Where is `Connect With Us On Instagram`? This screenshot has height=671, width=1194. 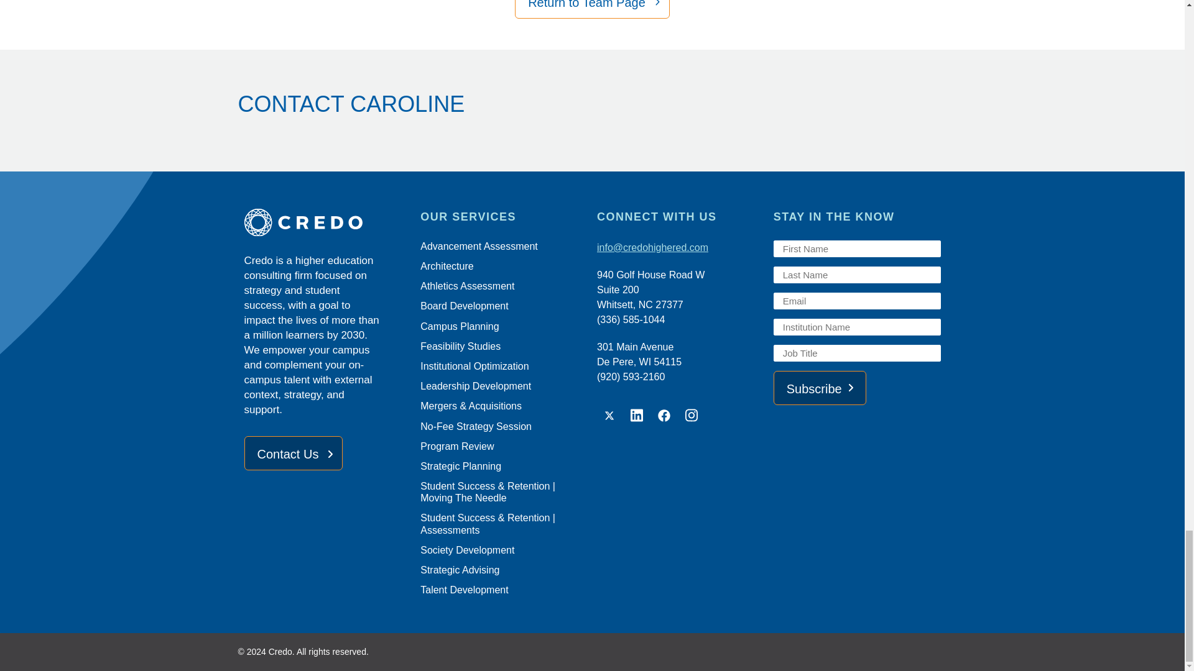 Connect With Us On Instagram is located at coordinates (692, 416).